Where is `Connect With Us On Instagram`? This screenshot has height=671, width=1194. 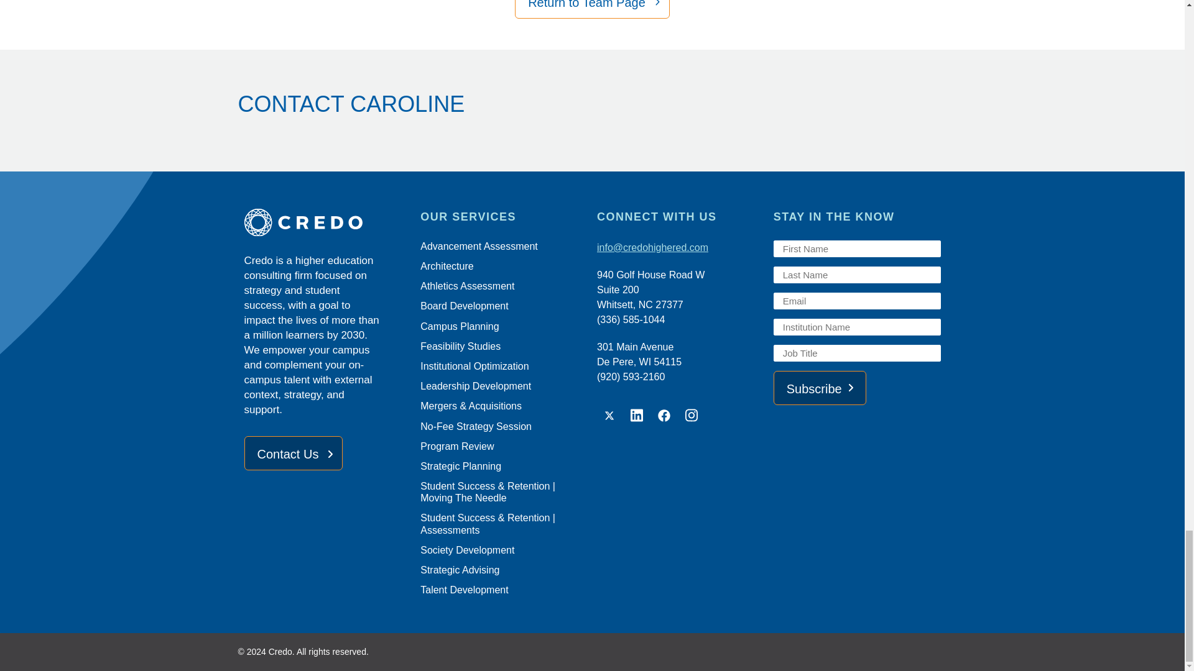 Connect With Us On Instagram is located at coordinates (692, 416).